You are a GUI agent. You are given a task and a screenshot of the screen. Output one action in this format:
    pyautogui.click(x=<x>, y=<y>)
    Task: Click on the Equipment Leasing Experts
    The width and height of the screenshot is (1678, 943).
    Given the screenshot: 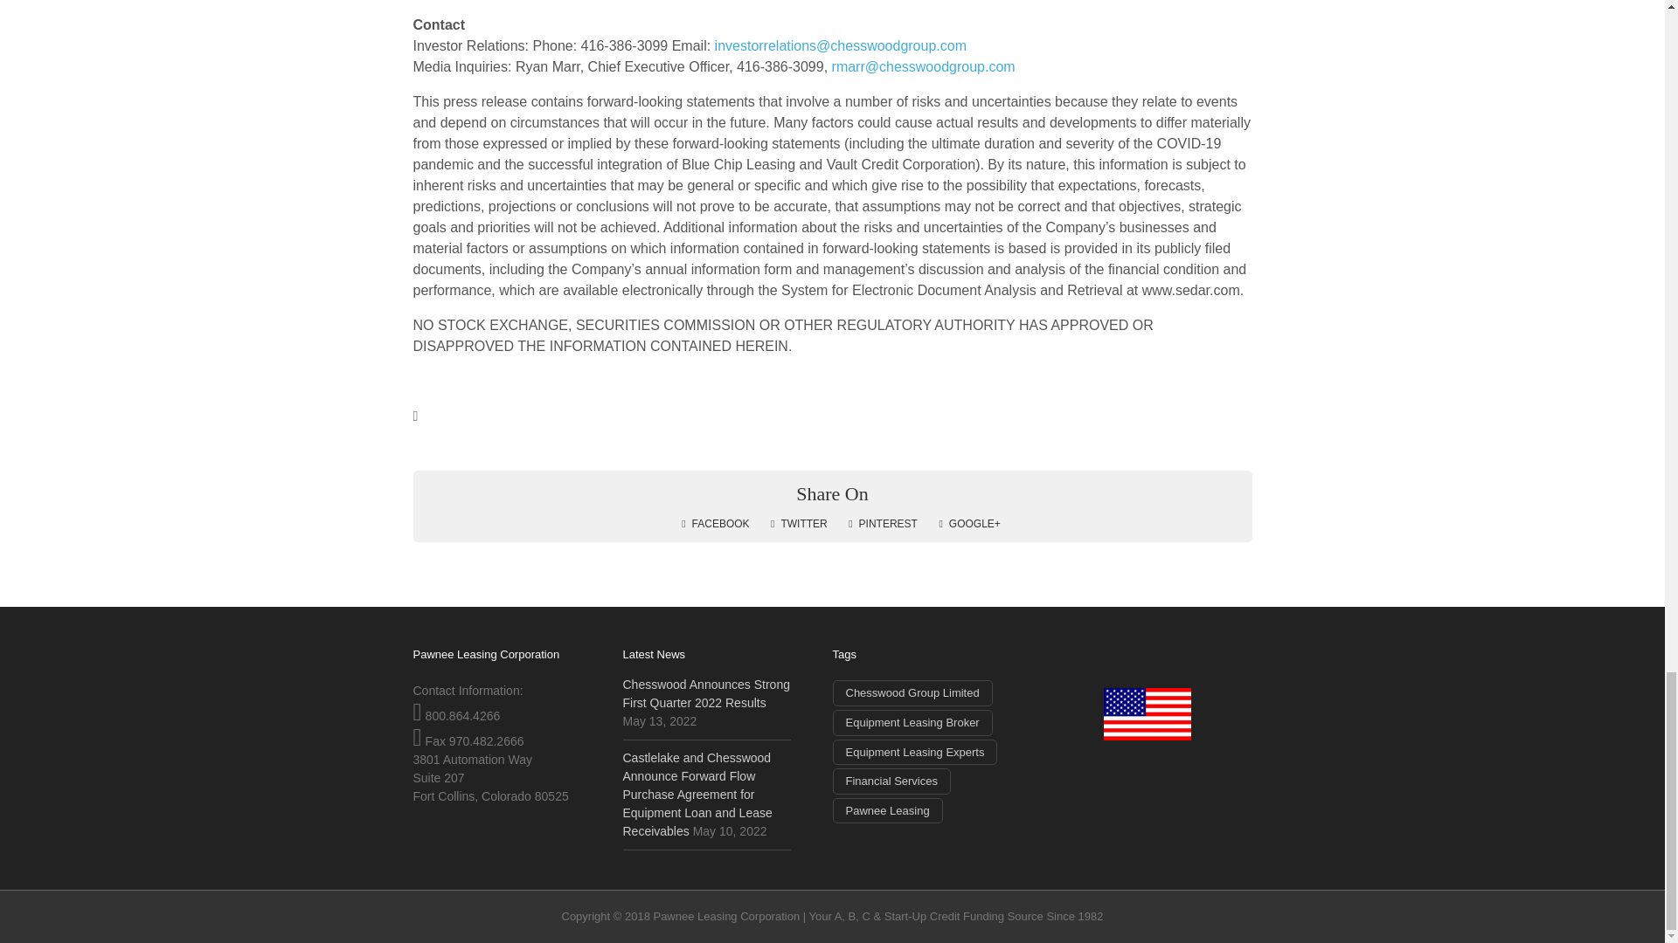 What is the action you would take?
    pyautogui.click(x=914, y=752)
    